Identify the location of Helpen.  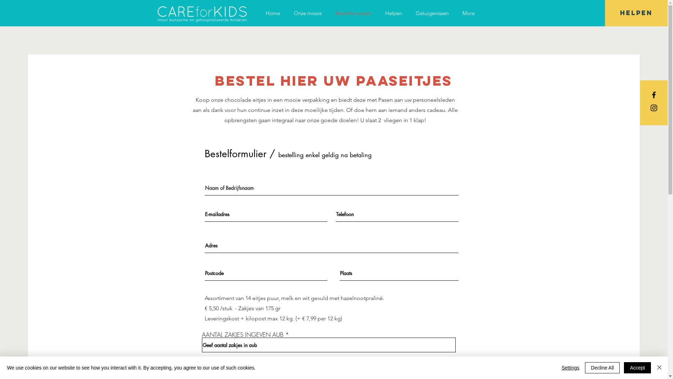
(394, 13).